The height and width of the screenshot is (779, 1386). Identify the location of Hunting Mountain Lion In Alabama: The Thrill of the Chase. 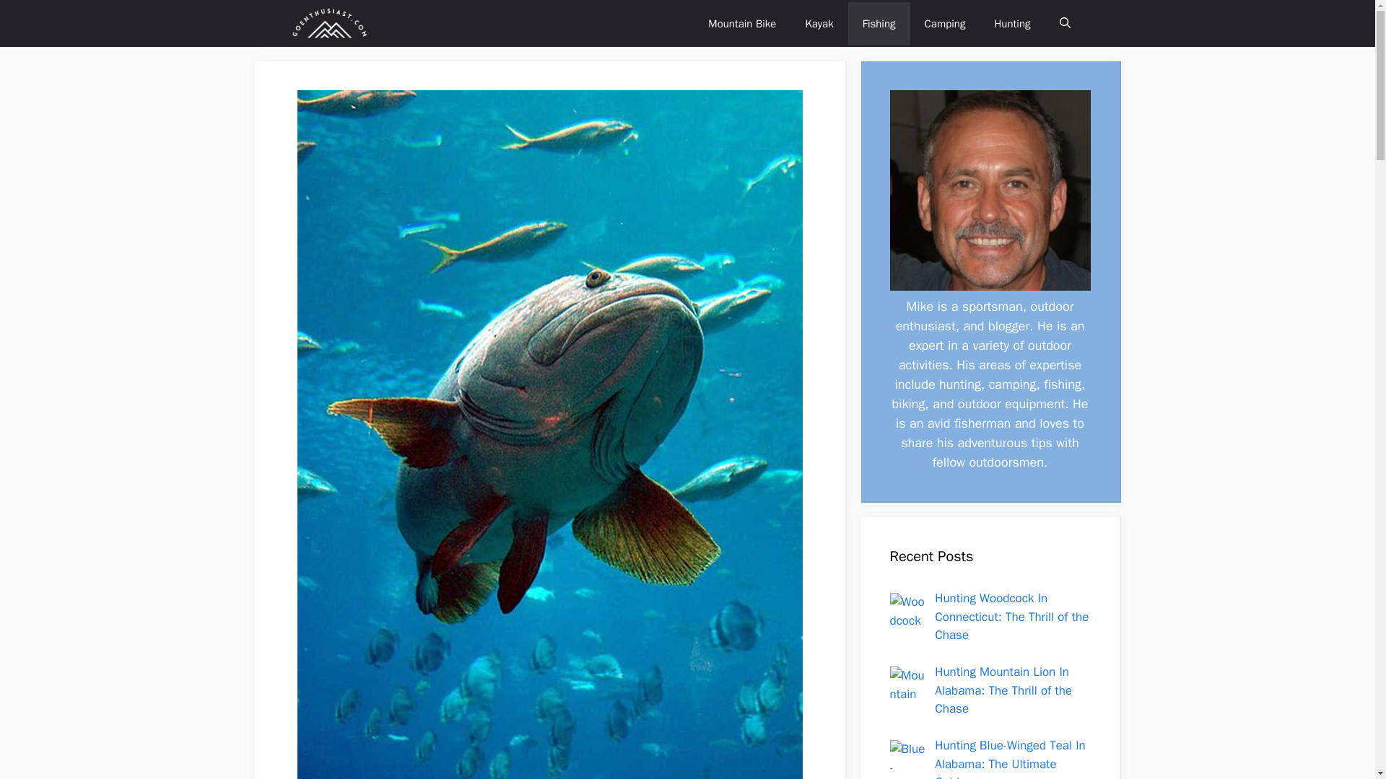
(1003, 690).